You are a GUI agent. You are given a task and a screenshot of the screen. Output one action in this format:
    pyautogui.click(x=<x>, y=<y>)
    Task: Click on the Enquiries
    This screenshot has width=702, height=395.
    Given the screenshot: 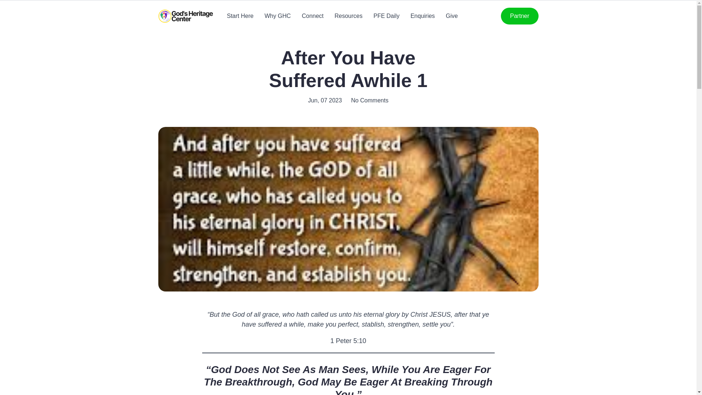 What is the action you would take?
    pyautogui.click(x=423, y=16)
    